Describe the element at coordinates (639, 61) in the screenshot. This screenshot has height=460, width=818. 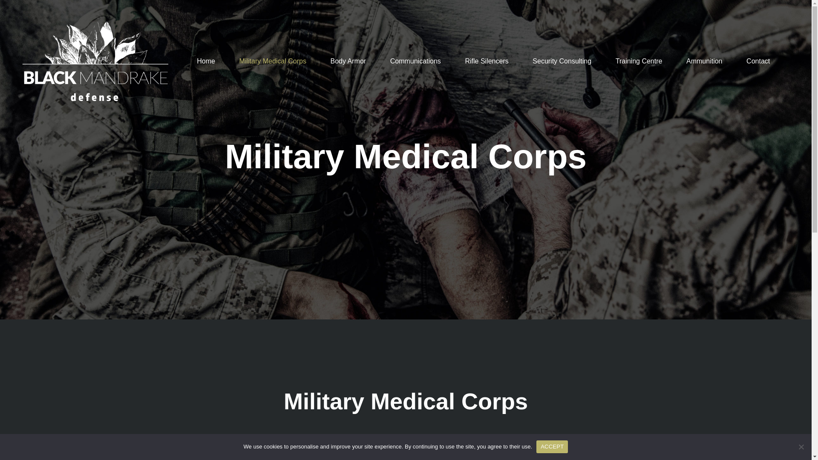
I see `Training Centre` at that location.